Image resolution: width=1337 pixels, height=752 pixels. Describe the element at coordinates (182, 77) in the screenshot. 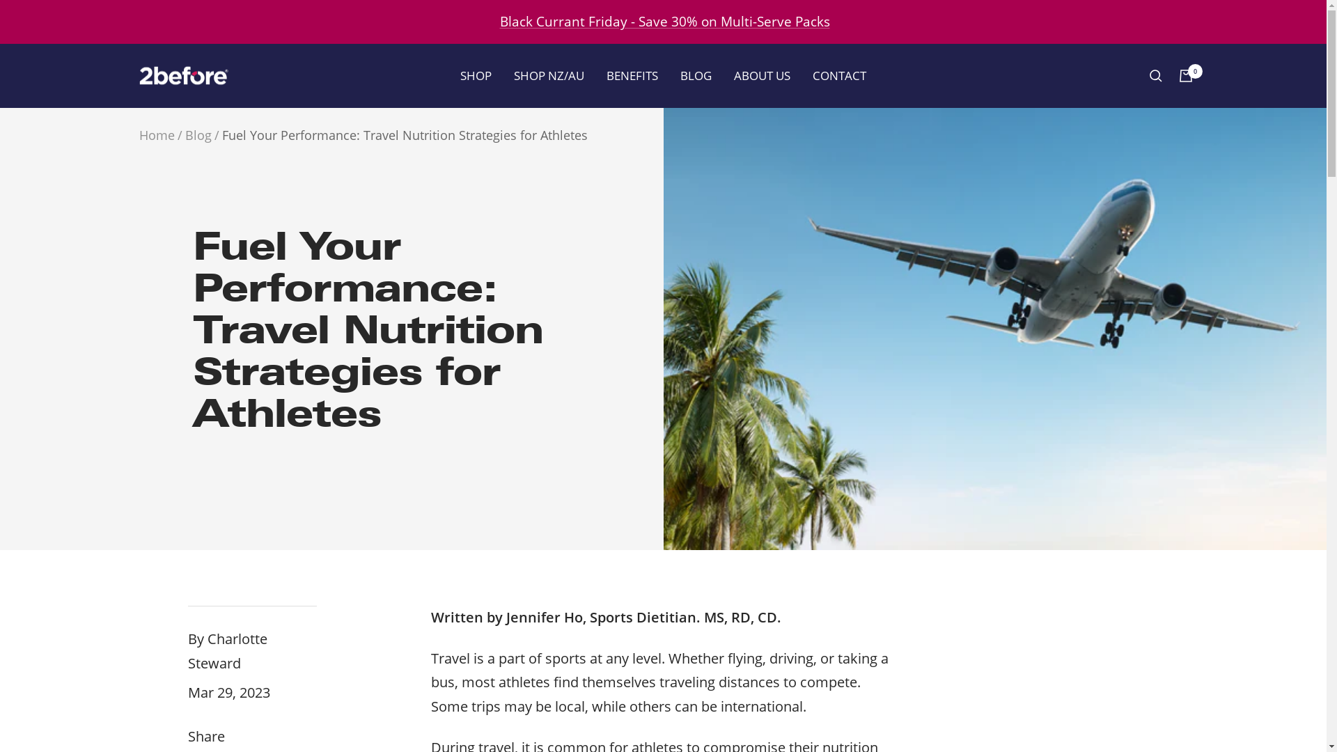

I see `2before` at that location.